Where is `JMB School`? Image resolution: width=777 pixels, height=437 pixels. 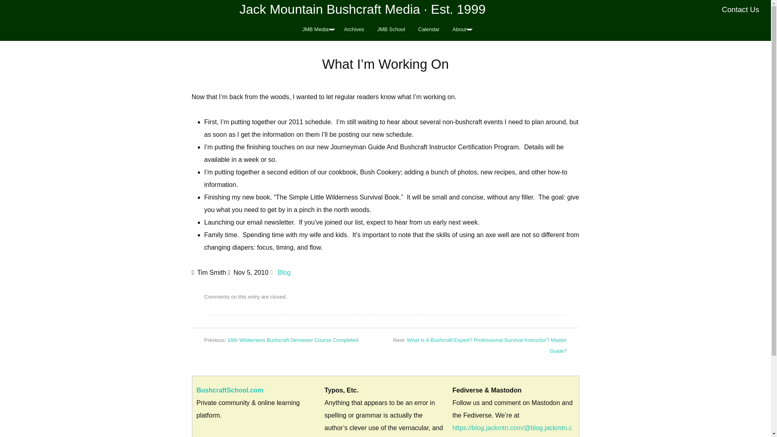
JMB School is located at coordinates (391, 29).